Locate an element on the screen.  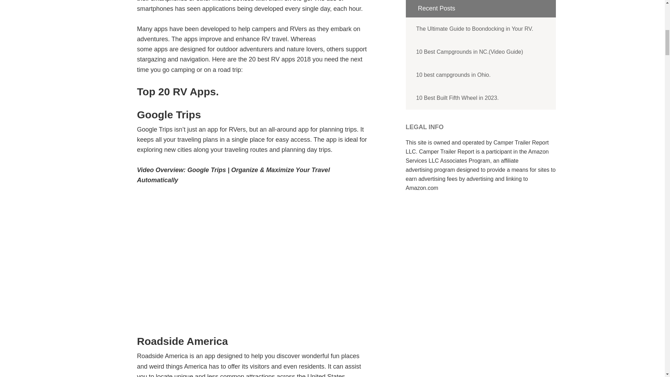
10 best campgrounds in Ohio. is located at coordinates (480, 75).